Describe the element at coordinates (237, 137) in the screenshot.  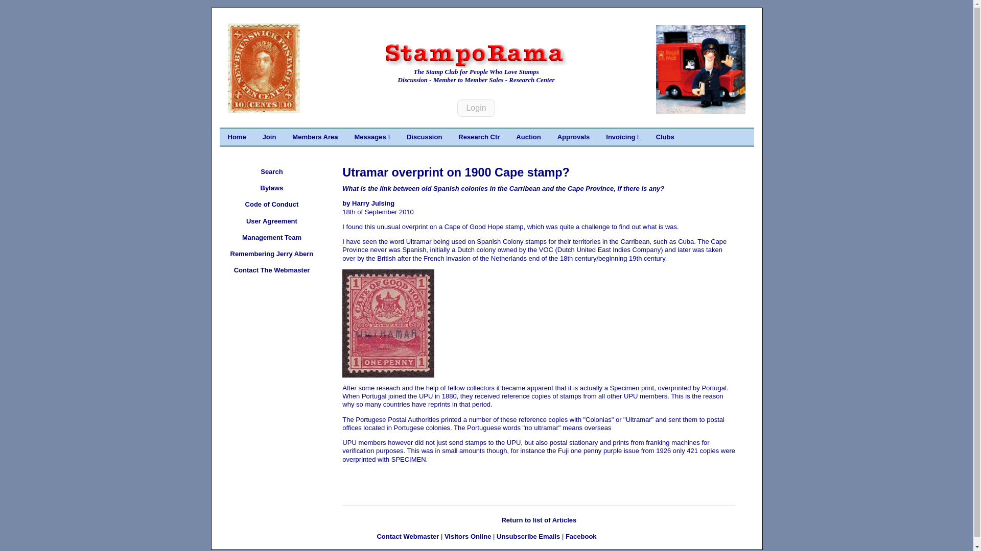
I see `Home` at that location.